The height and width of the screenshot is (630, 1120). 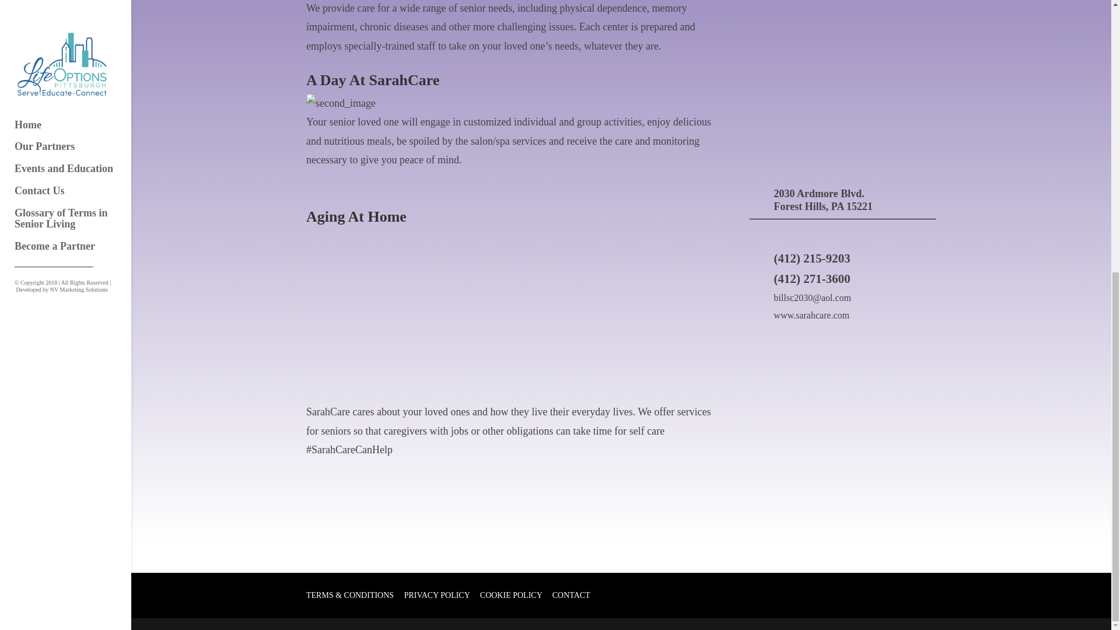 What do you see at coordinates (812, 315) in the screenshot?
I see `www.sarahcare.com` at bounding box center [812, 315].